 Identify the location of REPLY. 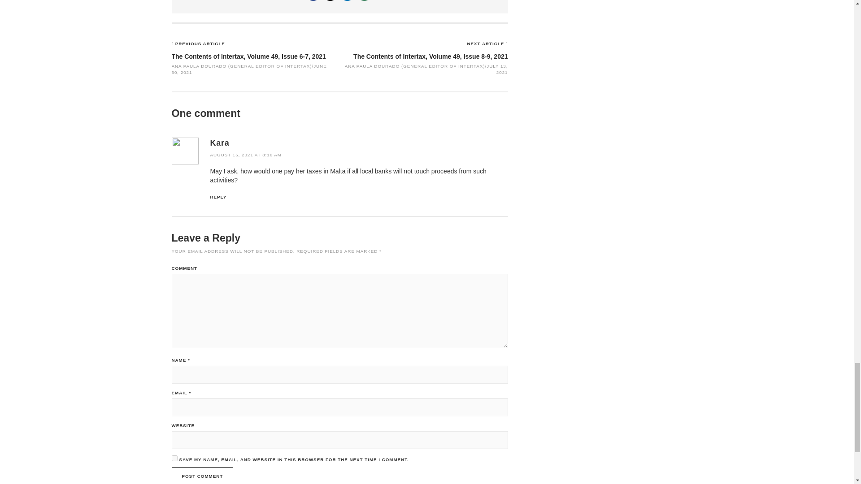
(218, 197).